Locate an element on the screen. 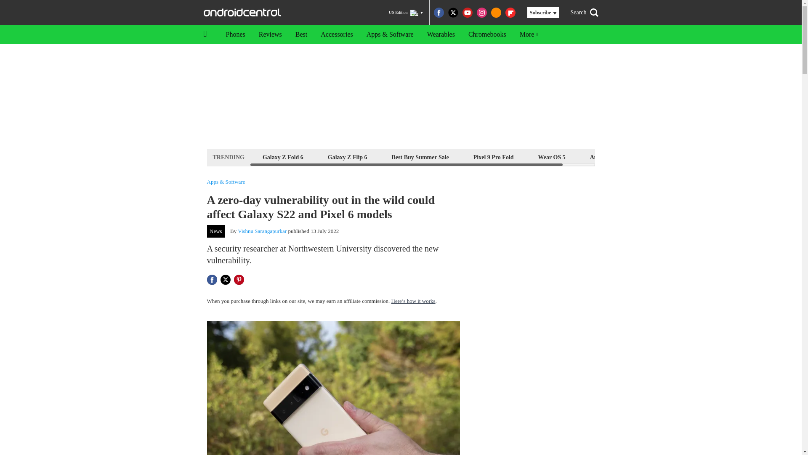  Galaxy Z Flip 6 is located at coordinates (347, 157).